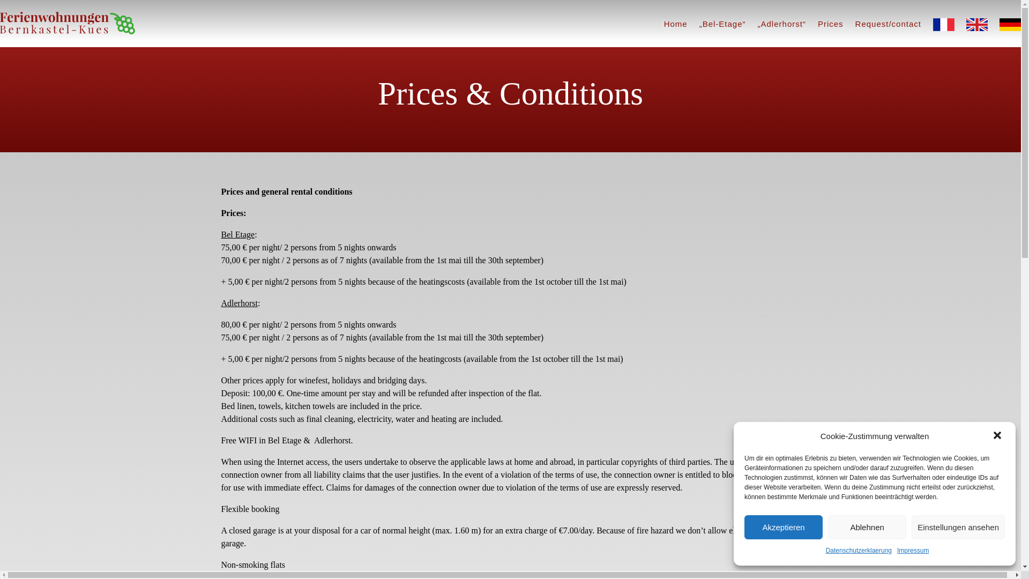  What do you see at coordinates (913, 551) in the screenshot?
I see `Impressum` at bounding box center [913, 551].